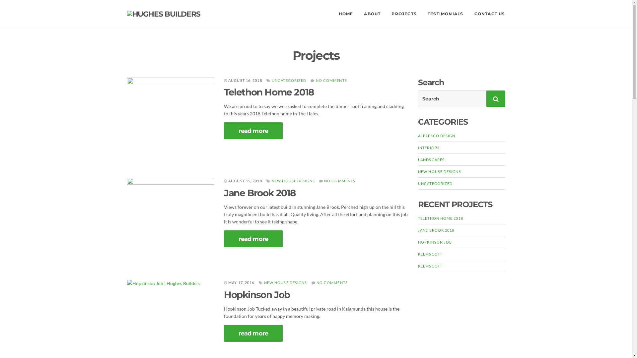 The width and height of the screenshot is (637, 358). What do you see at coordinates (462, 218) in the screenshot?
I see `TELETHON HOME 2018` at bounding box center [462, 218].